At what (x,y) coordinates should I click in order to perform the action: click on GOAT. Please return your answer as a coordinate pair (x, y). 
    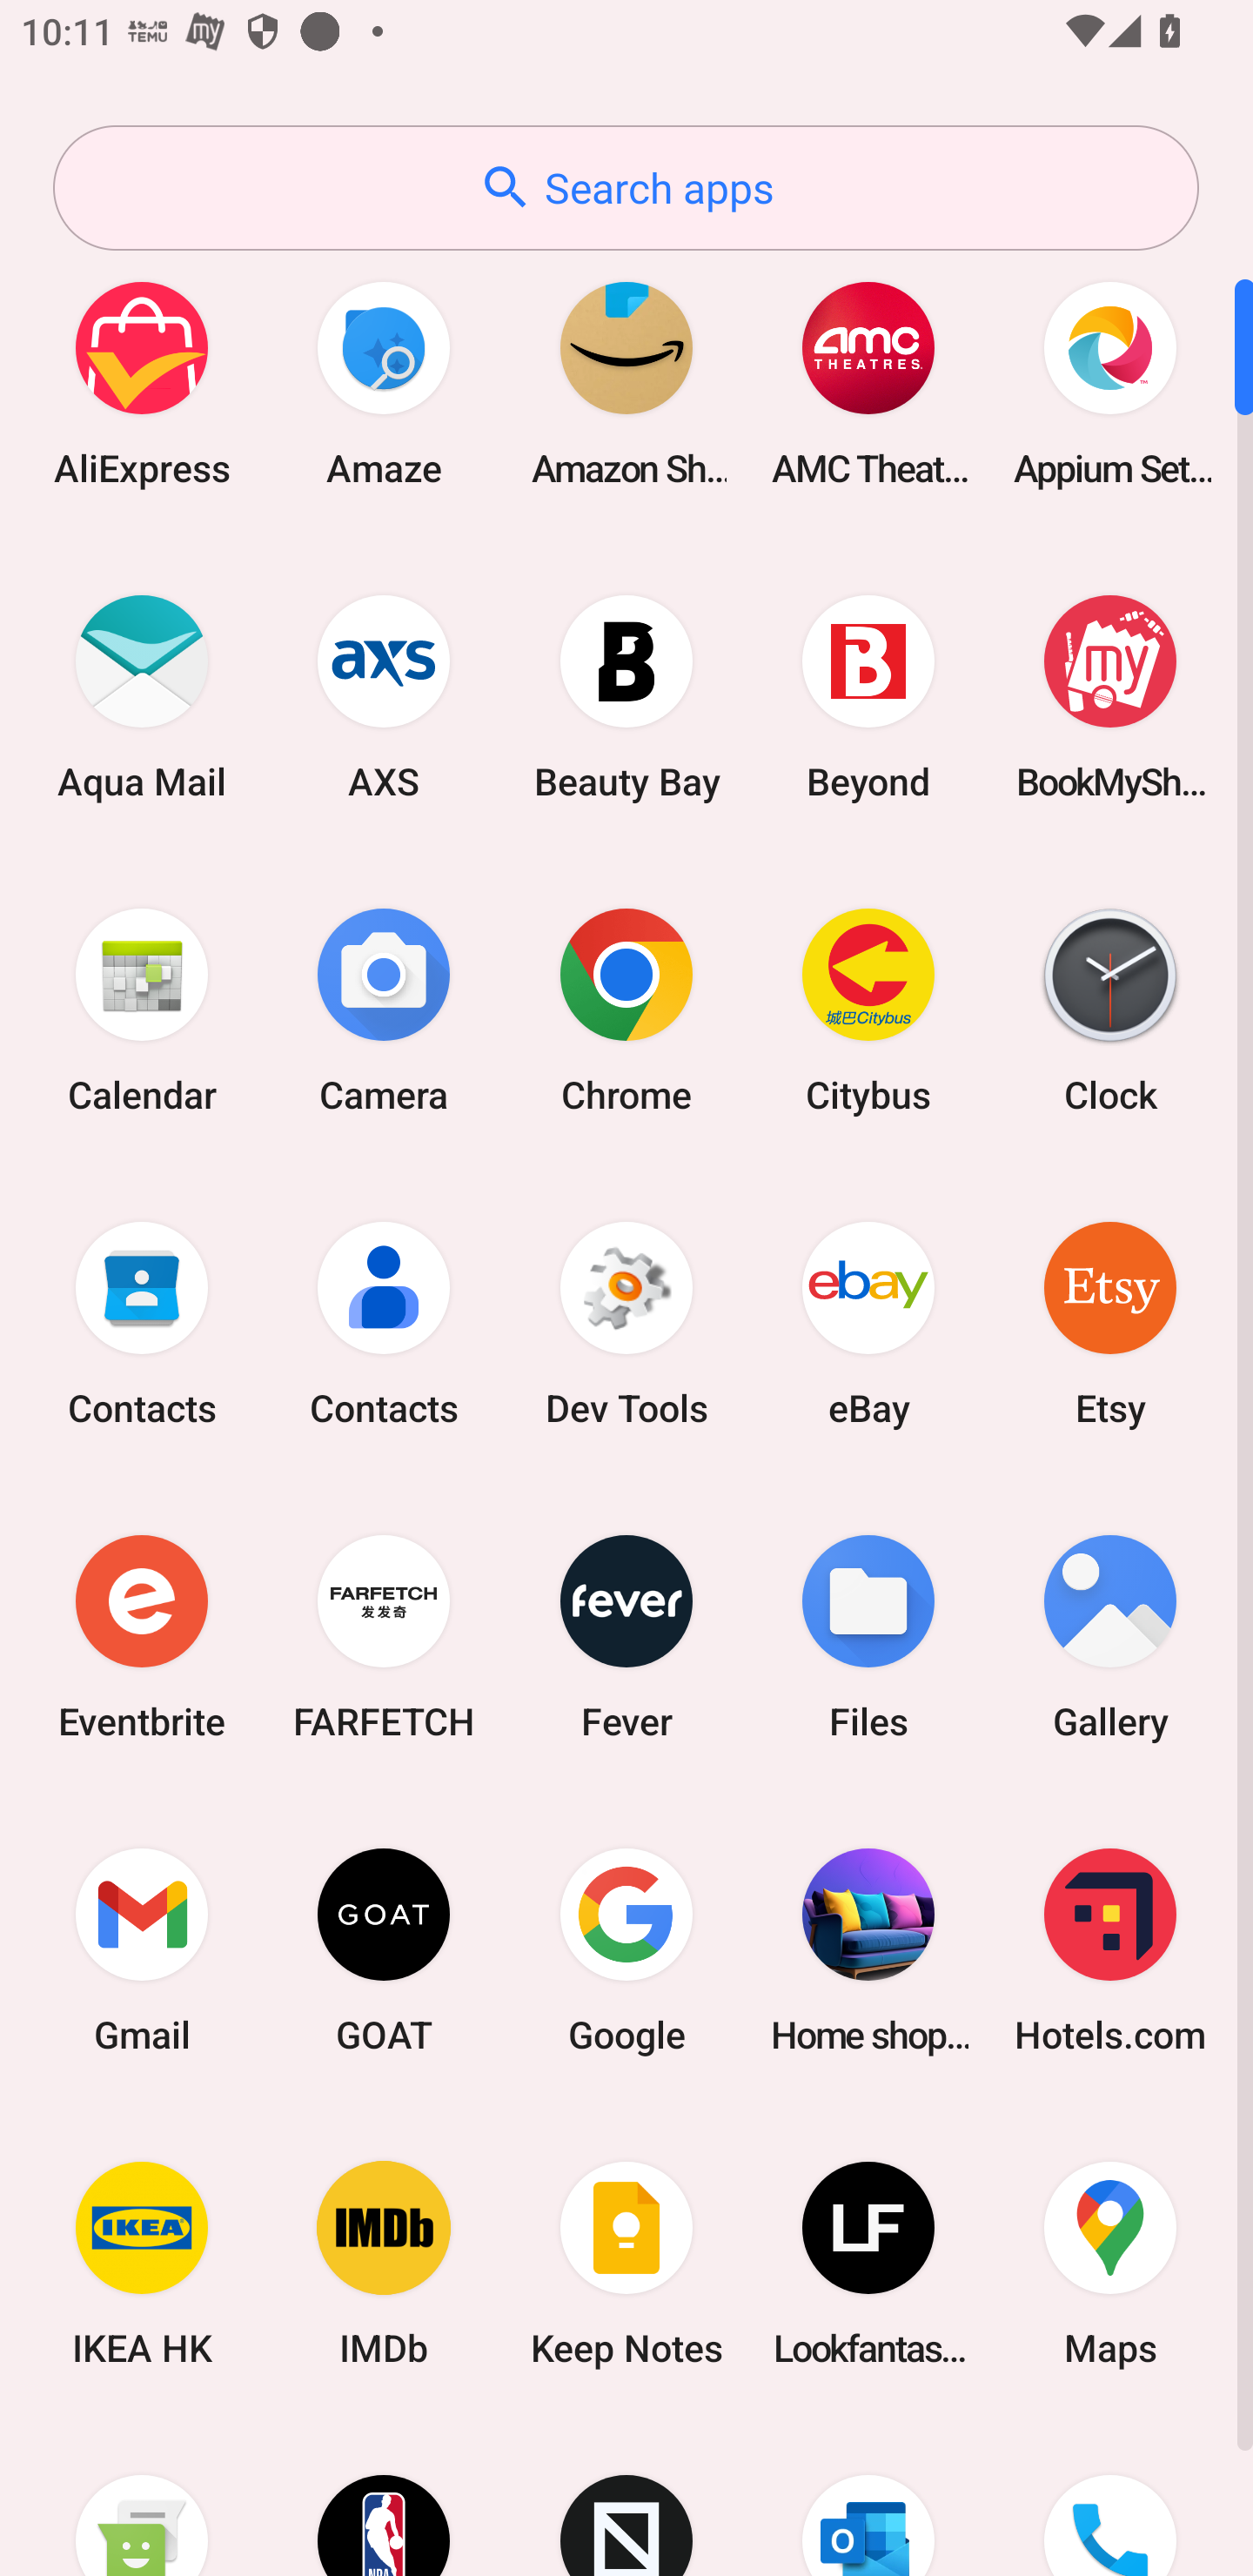
    Looking at the image, I should click on (384, 1949).